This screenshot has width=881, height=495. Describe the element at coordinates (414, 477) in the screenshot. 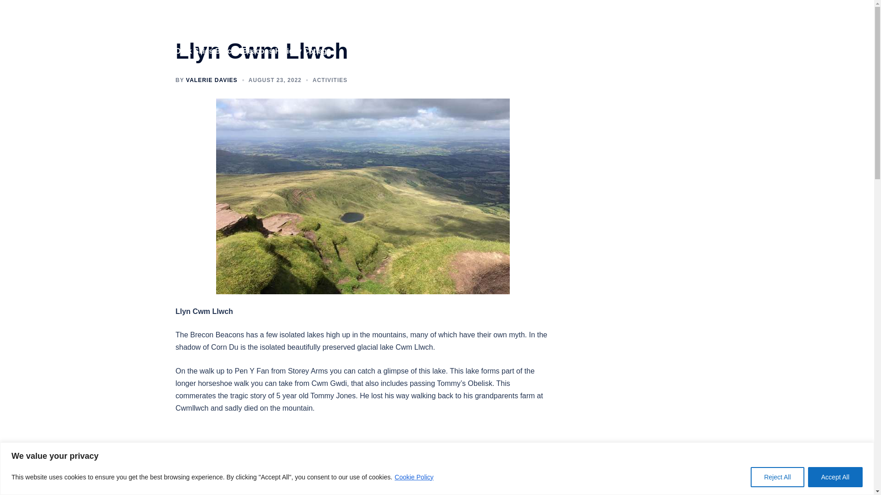

I see `Cookie Policy` at that location.